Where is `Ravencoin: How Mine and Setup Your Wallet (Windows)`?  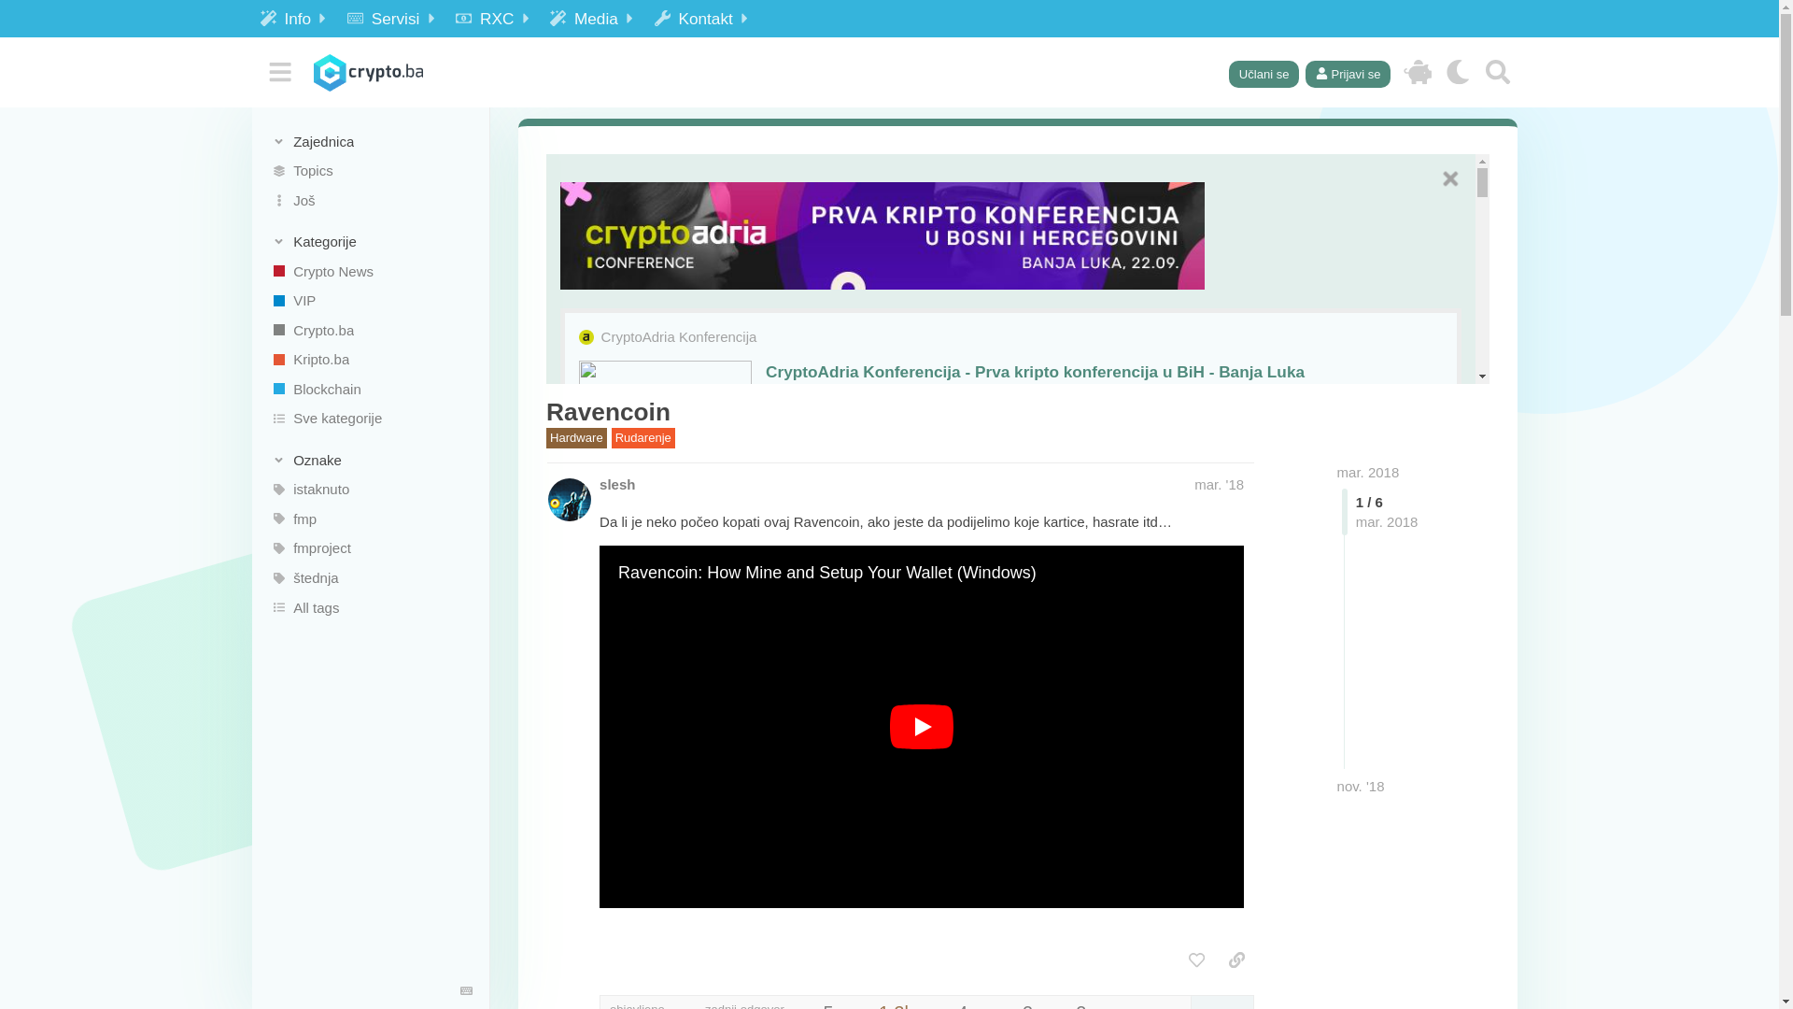 Ravencoin: How Mine and Setup Your Wallet (Windows) is located at coordinates (827, 574).